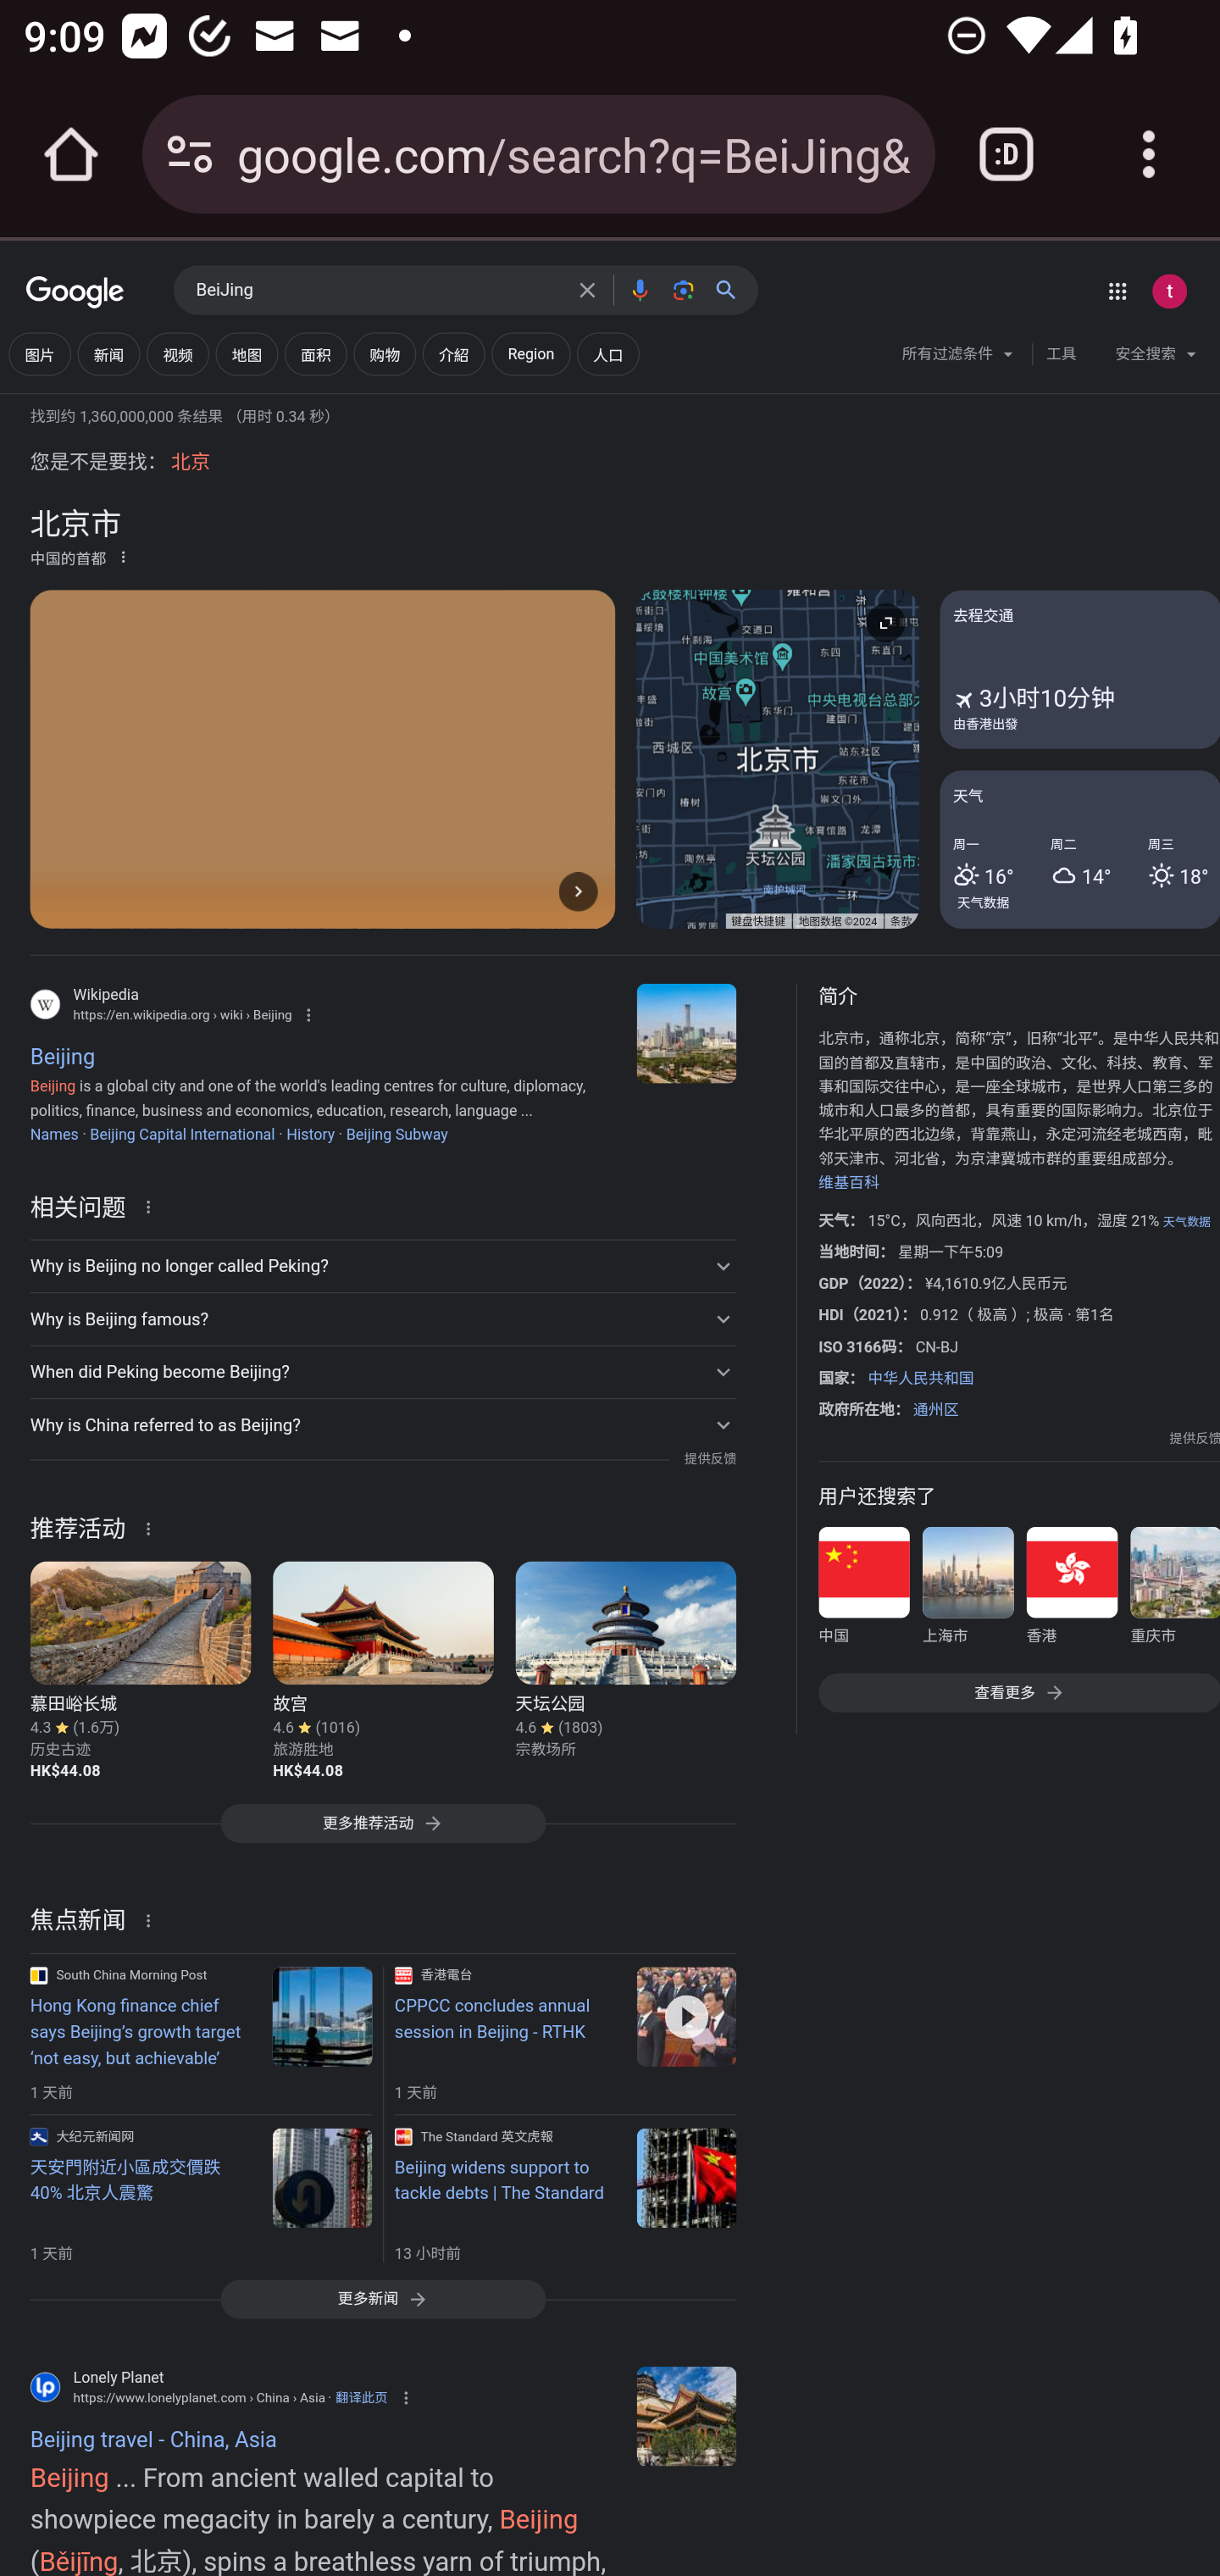 Image resolution: width=1220 pixels, height=2576 pixels. Describe the element at coordinates (454, 354) in the screenshot. I see `添加“介紹” 介紹` at that location.